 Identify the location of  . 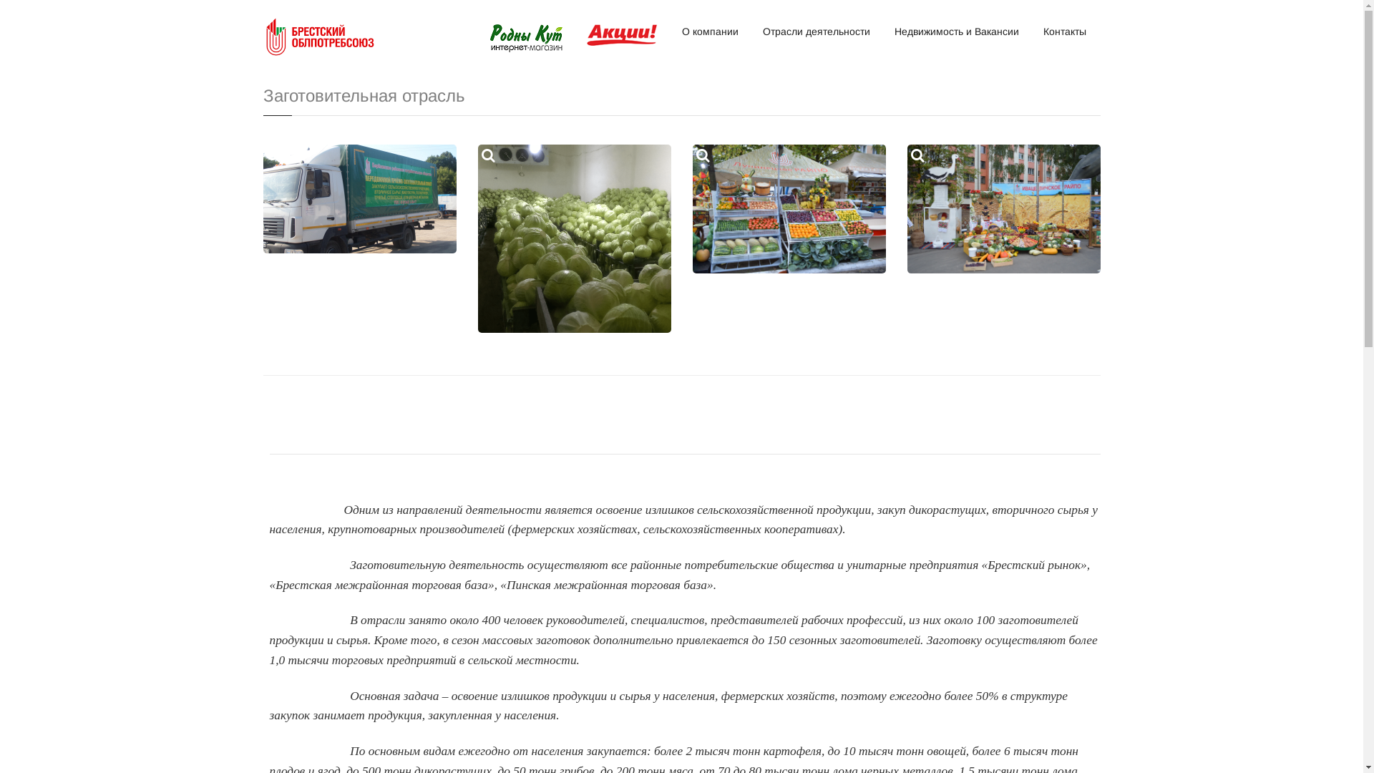
(575, 239).